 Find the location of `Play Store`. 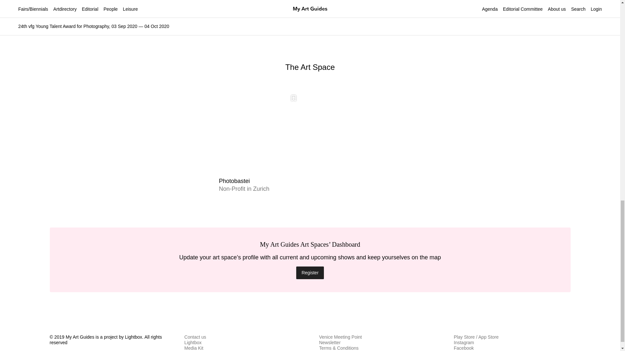

Play Store is located at coordinates (464, 337).